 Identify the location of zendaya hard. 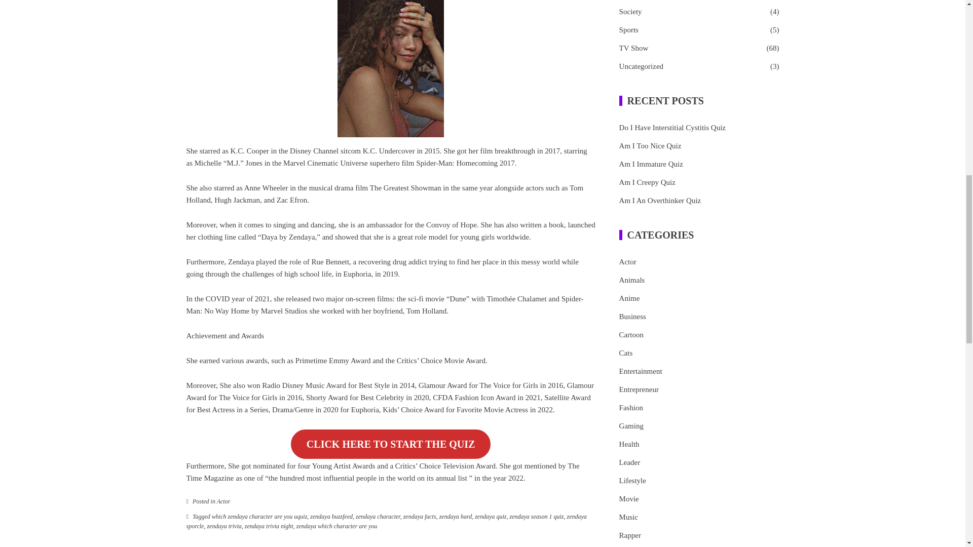
(456, 517).